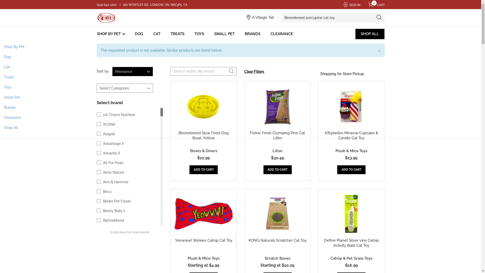  Describe the element at coordinates (253, 34) in the screenshot. I see `BRANDS` at that location.